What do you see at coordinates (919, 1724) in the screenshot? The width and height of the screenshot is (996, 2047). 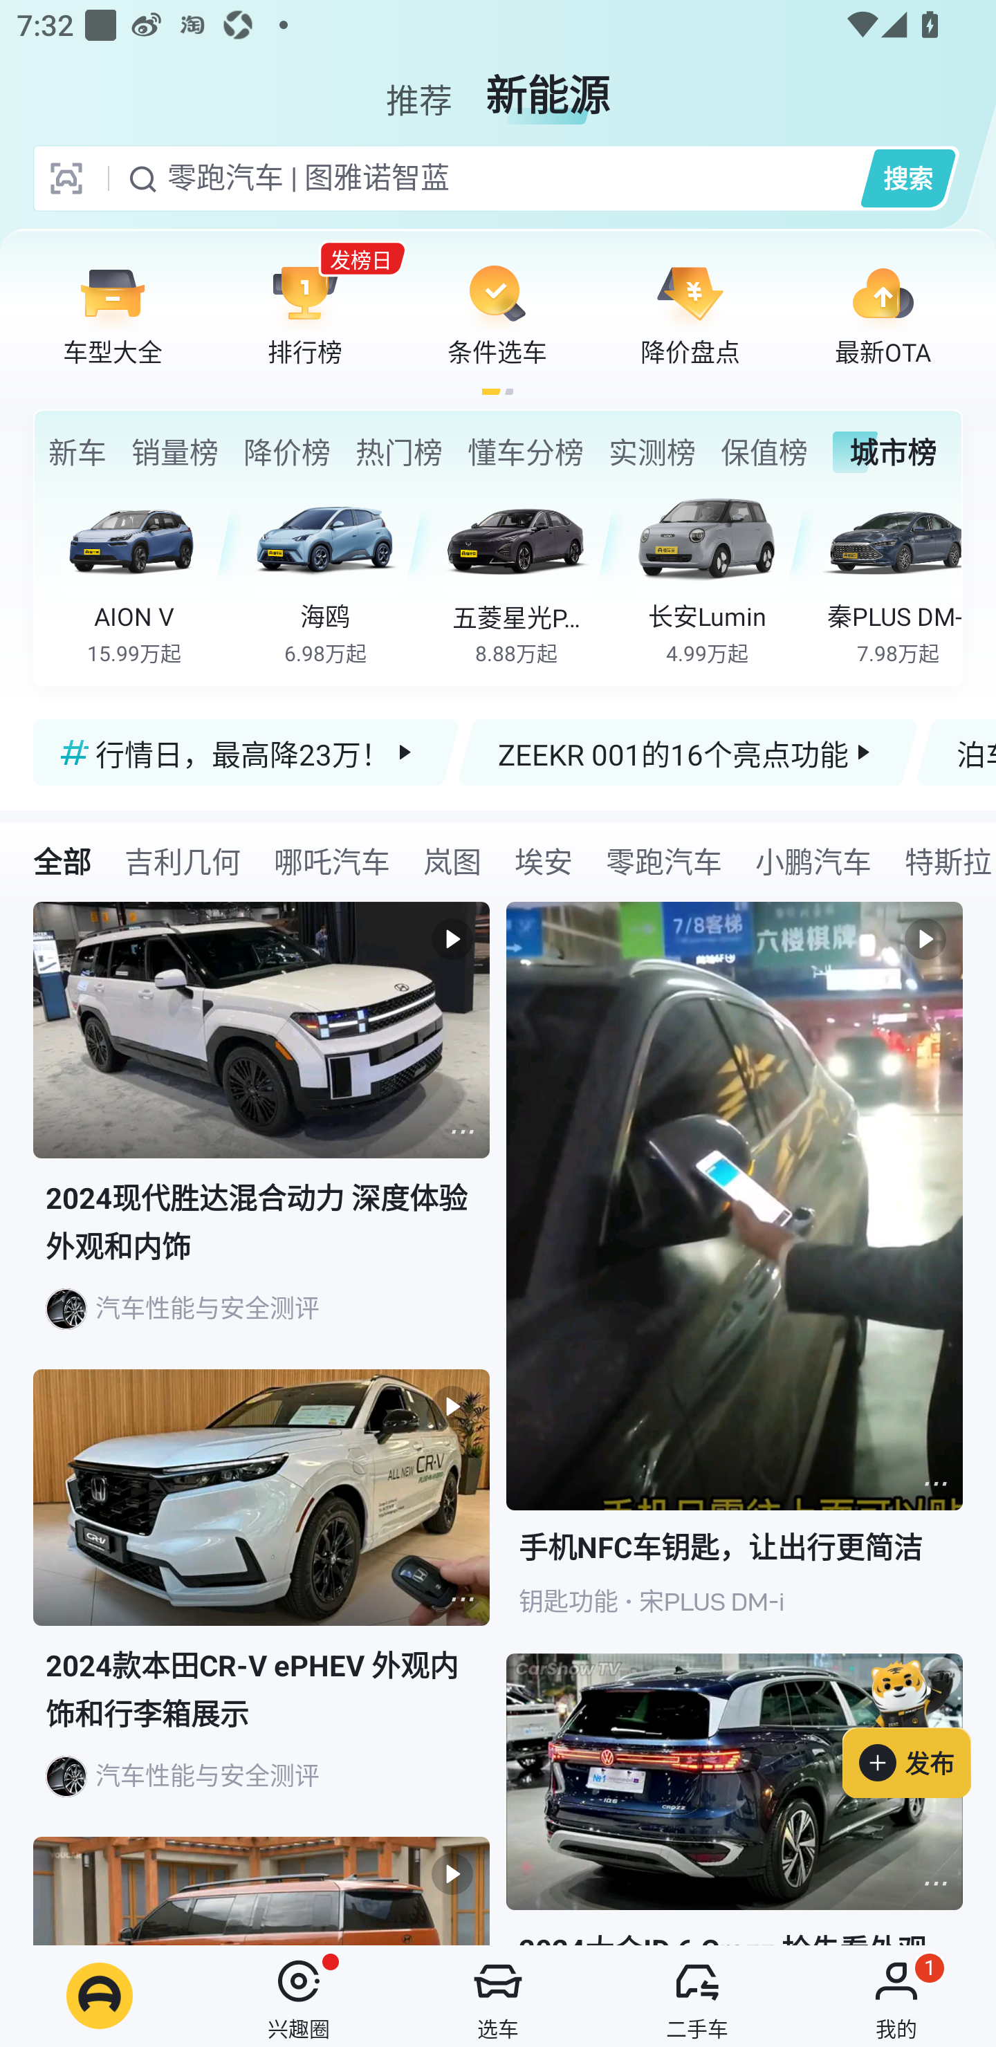 I see `发布` at bounding box center [919, 1724].